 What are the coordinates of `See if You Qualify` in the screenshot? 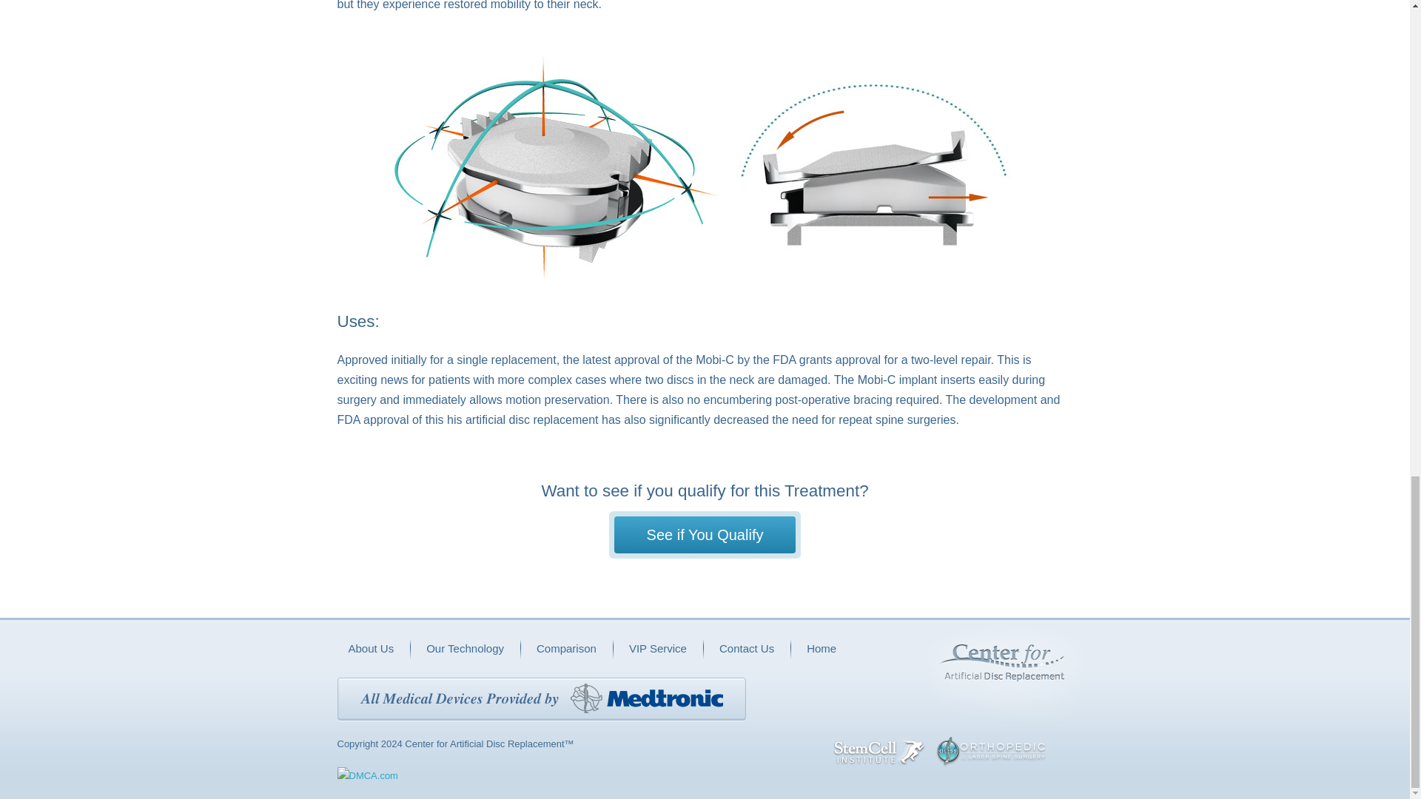 It's located at (705, 534).